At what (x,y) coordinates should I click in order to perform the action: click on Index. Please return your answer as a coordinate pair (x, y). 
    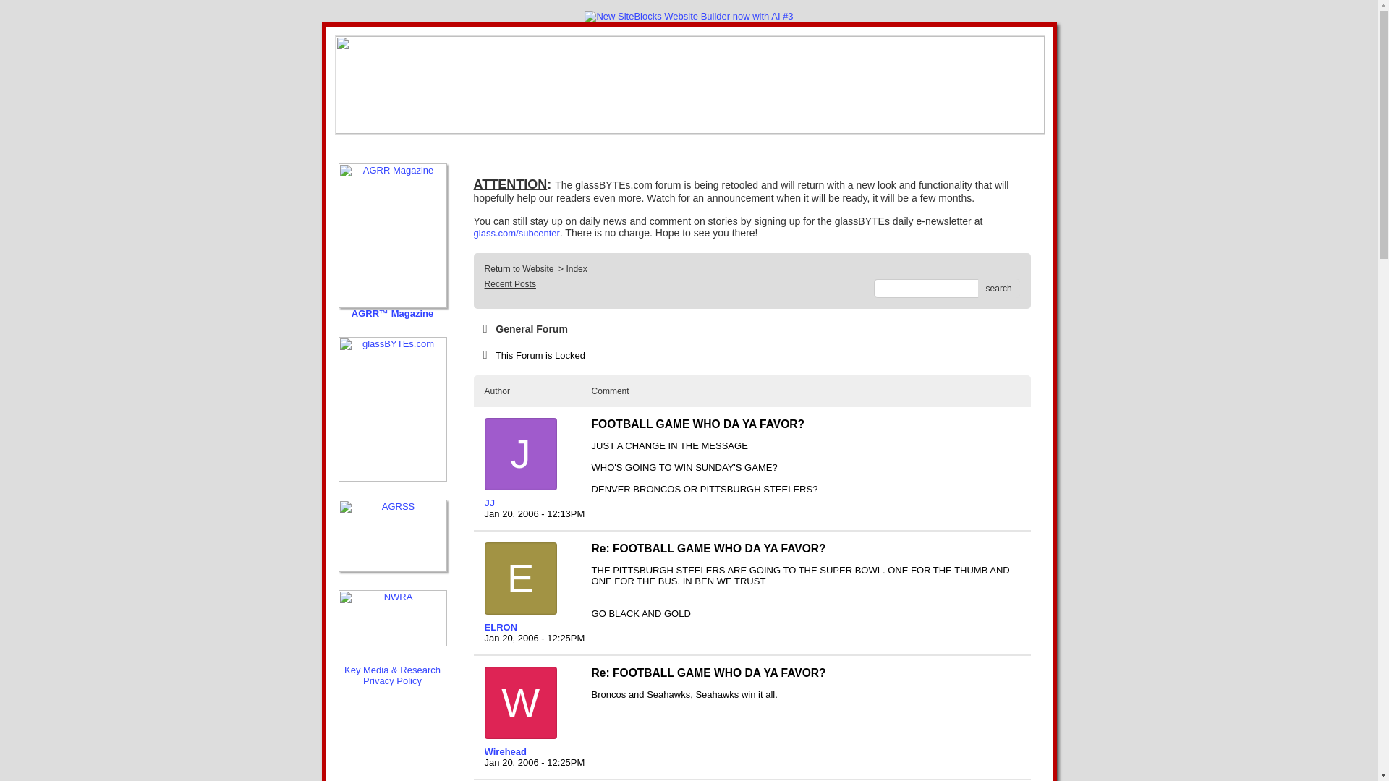
    Looking at the image, I should click on (576, 269).